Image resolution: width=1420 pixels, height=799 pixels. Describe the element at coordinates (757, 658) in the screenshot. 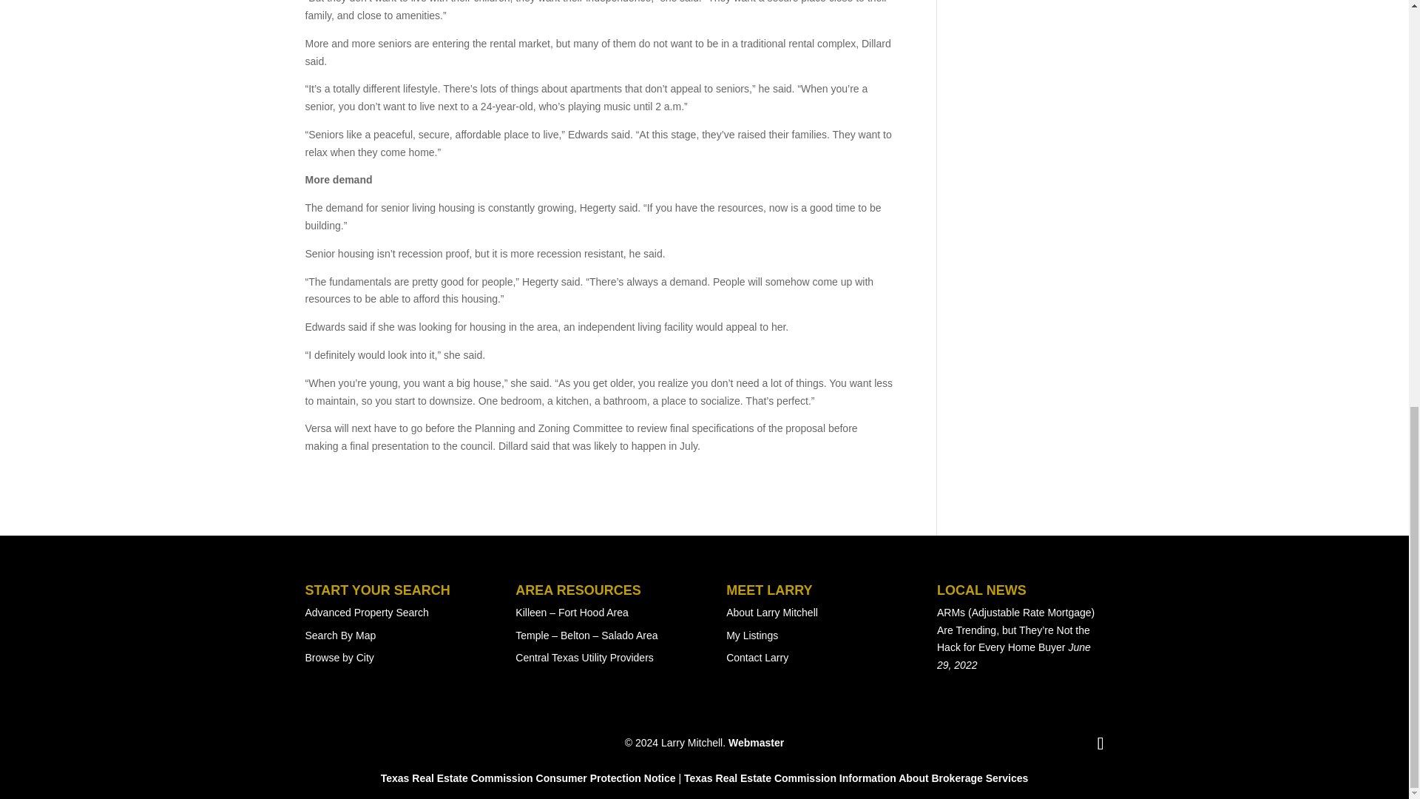

I see `Contact Larry` at that location.